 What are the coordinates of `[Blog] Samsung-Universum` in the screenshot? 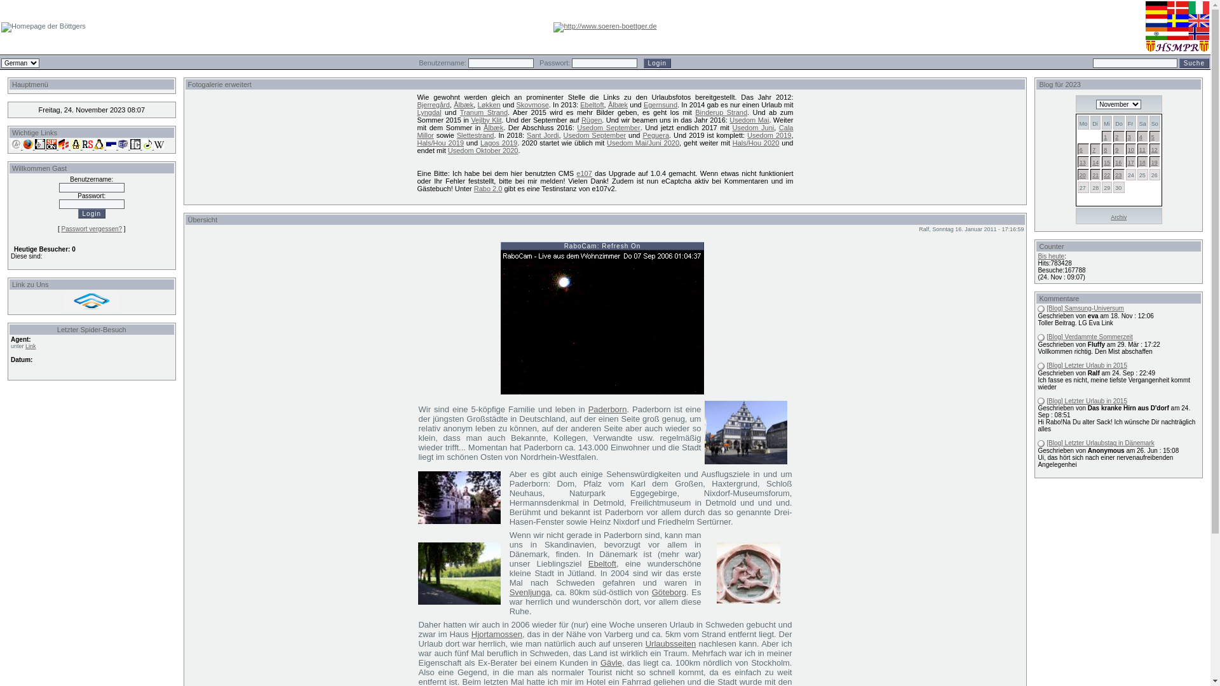 It's located at (1085, 309).